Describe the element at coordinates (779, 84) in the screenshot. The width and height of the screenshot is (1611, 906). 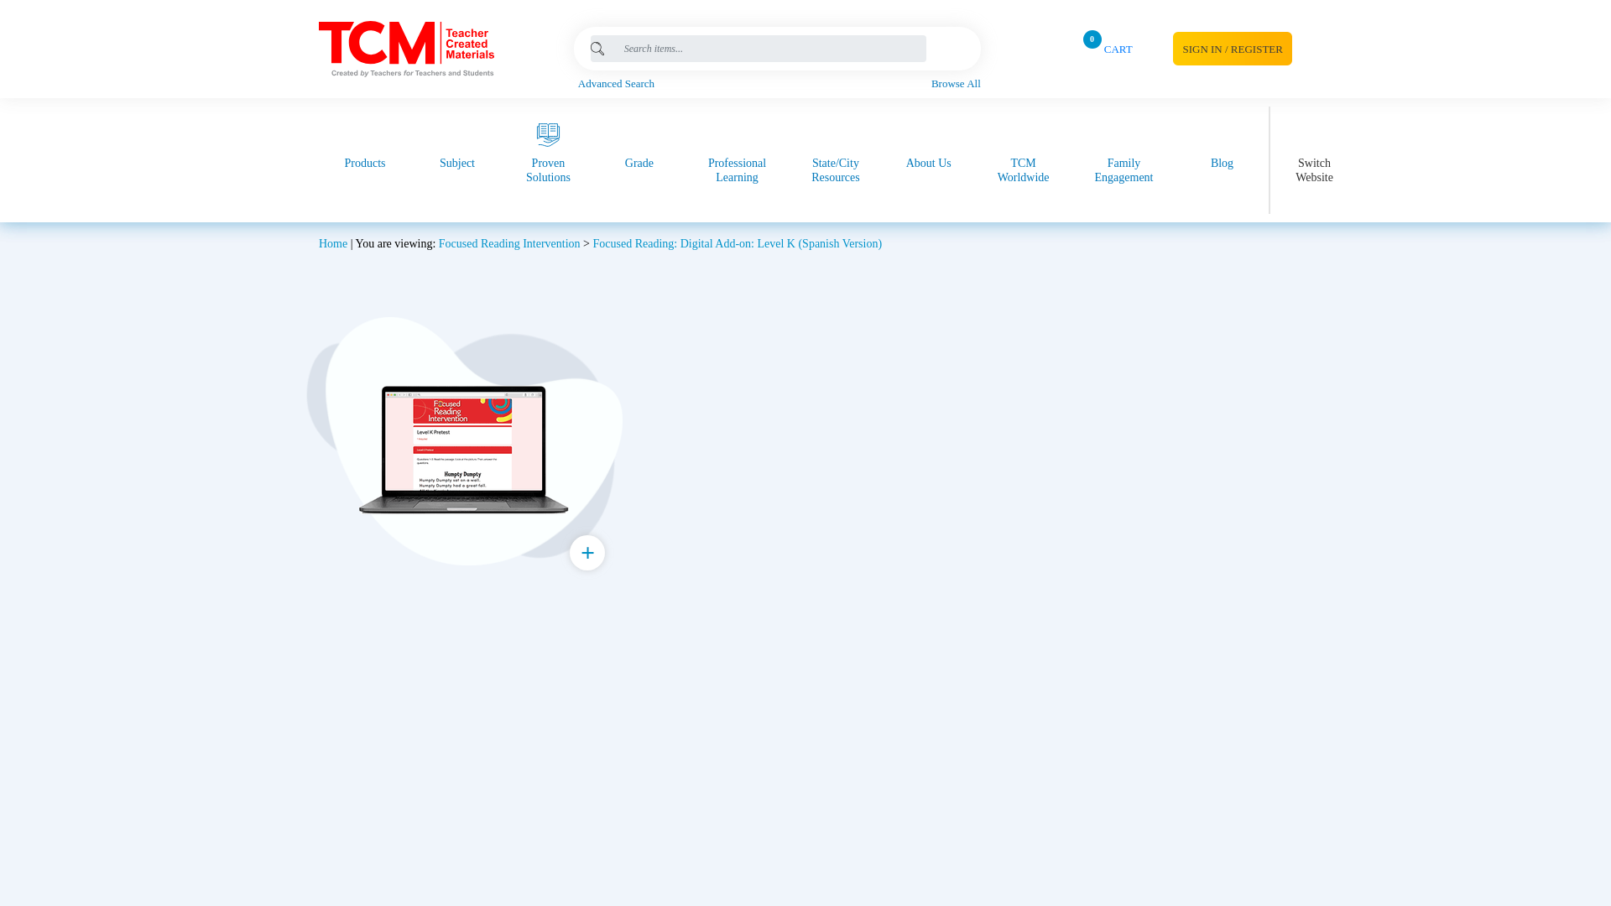
I see `Focused Reading Intervention` at that location.